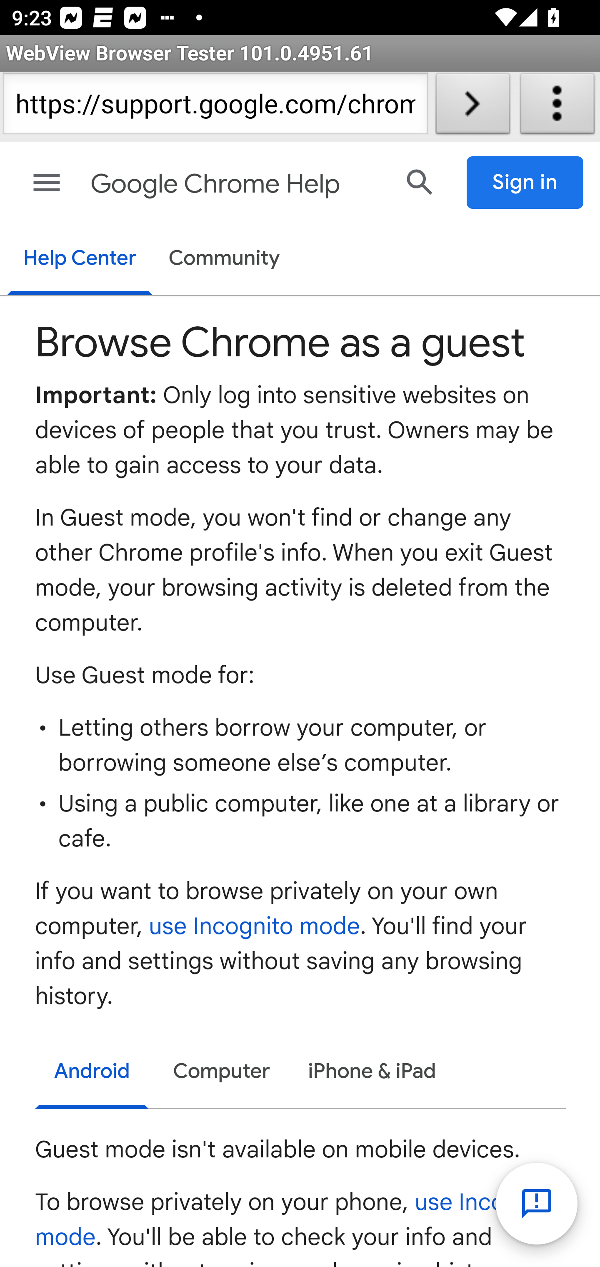 This screenshot has height=1267, width=600. I want to click on Load URL, so click(472, 107).